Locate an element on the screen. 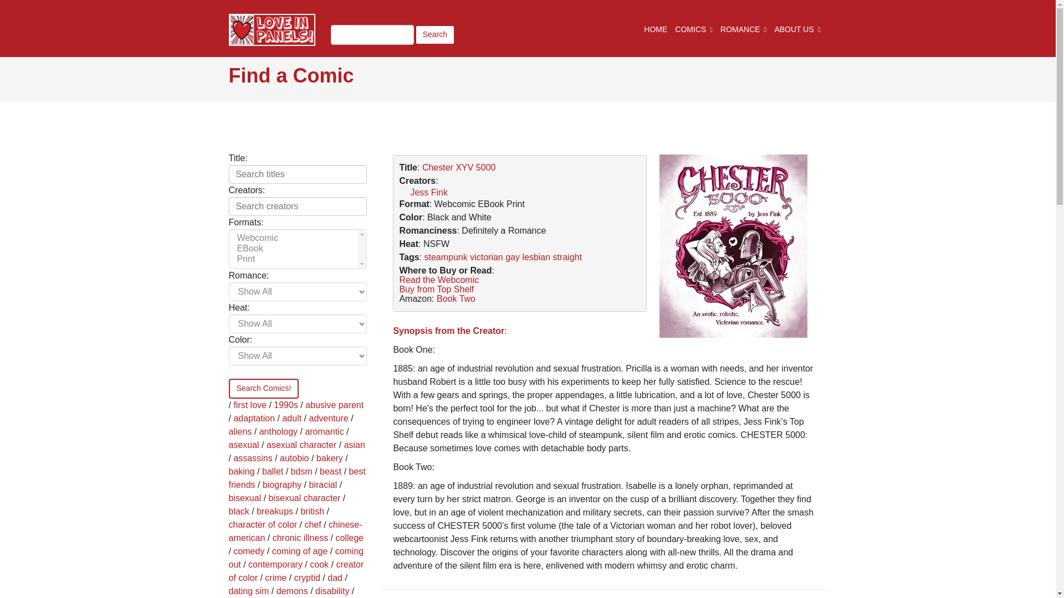 The image size is (1064, 598). aromantic is located at coordinates (324, 432).